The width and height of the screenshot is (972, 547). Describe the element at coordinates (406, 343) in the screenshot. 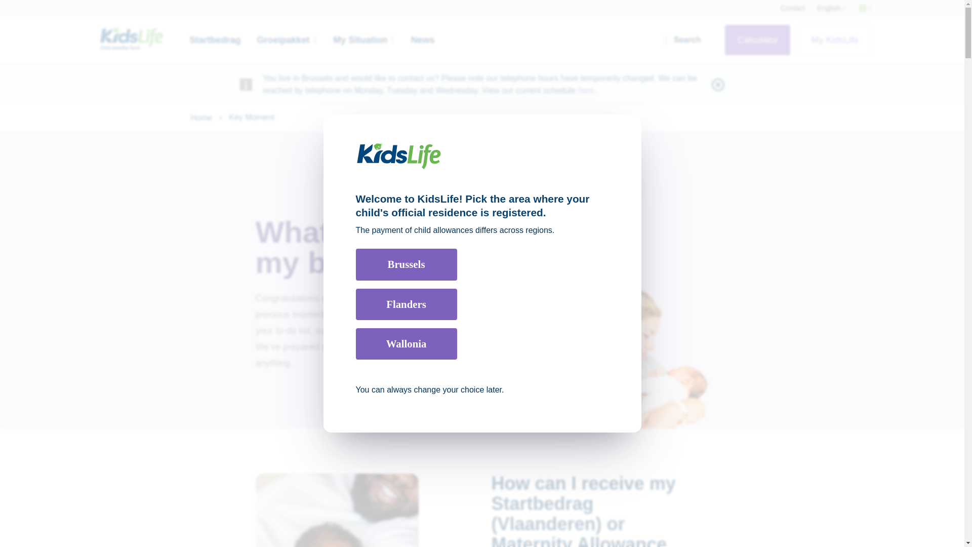

I see `Wallonia` at that location.